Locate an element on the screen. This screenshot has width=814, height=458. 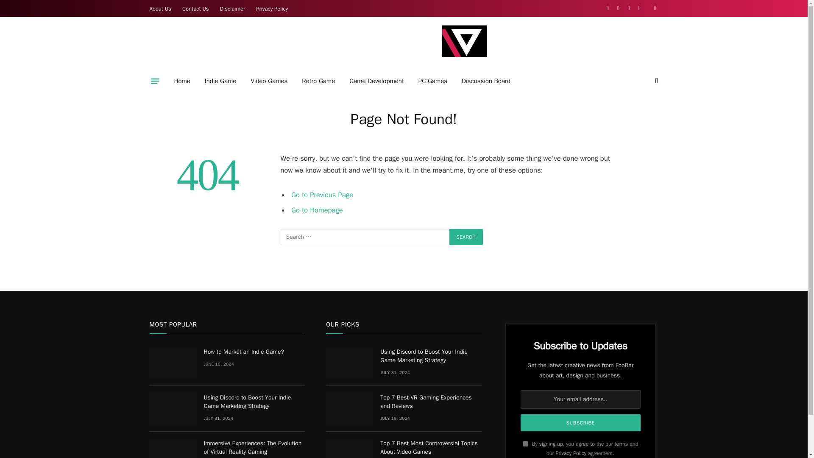
Search is located at coordinates (466, 237).